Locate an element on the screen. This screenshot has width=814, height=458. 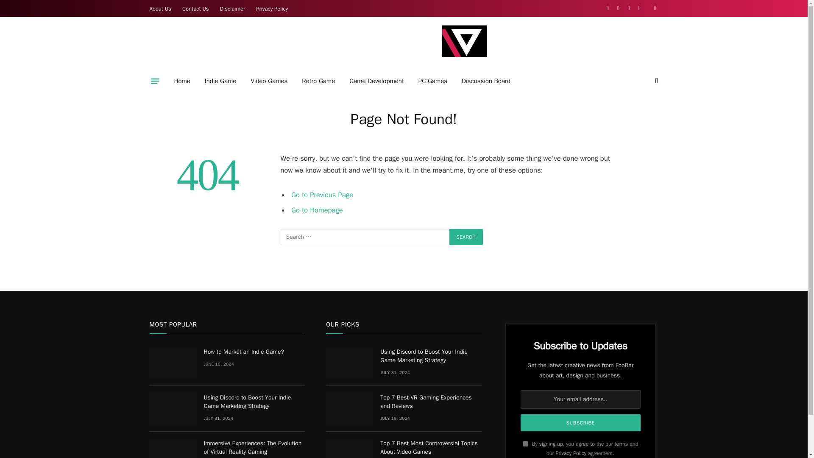
Search is located at coordinates (466, 237).